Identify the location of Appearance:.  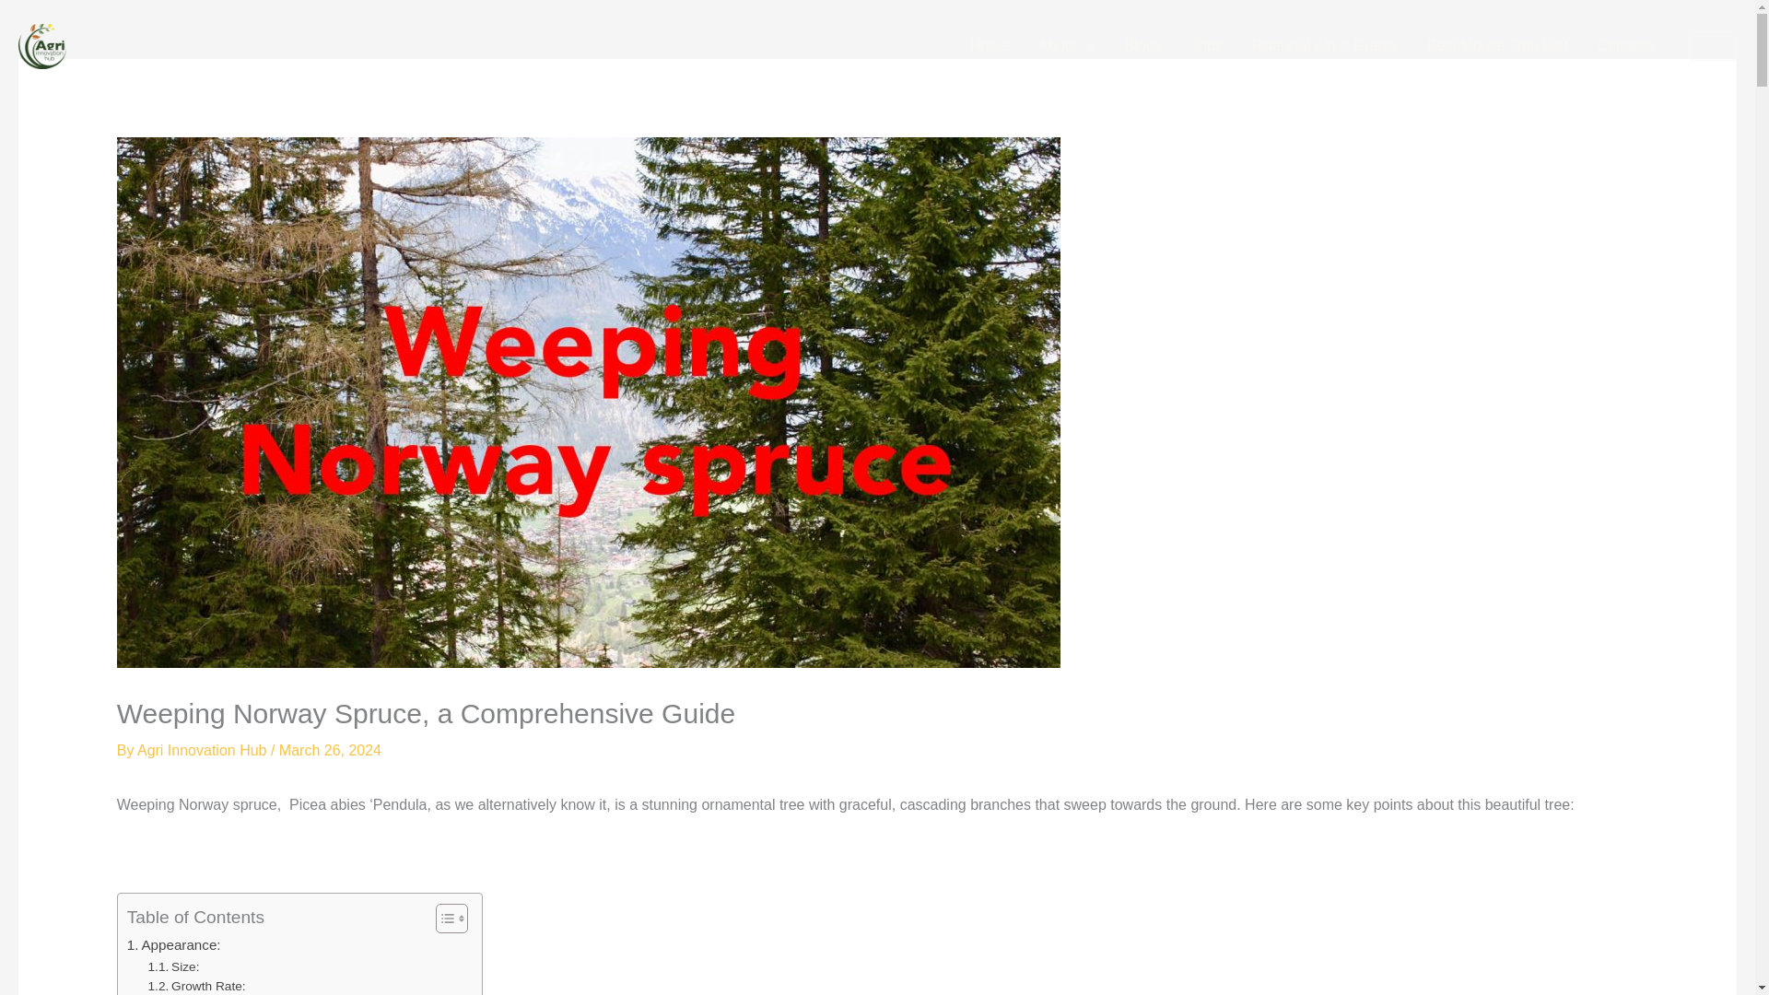
(174, 945).